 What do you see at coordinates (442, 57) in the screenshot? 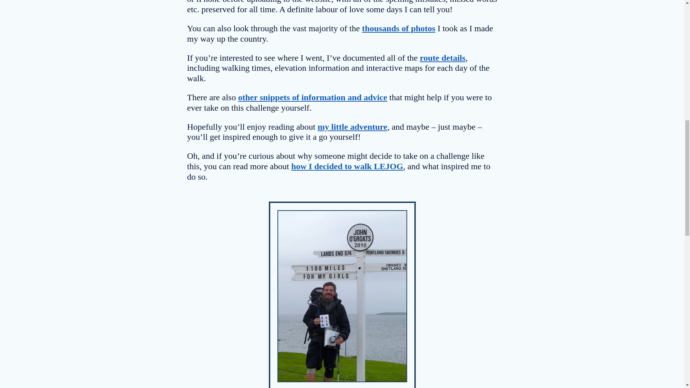
I see `Detailed Route Information` at bounding box center [442, 57].